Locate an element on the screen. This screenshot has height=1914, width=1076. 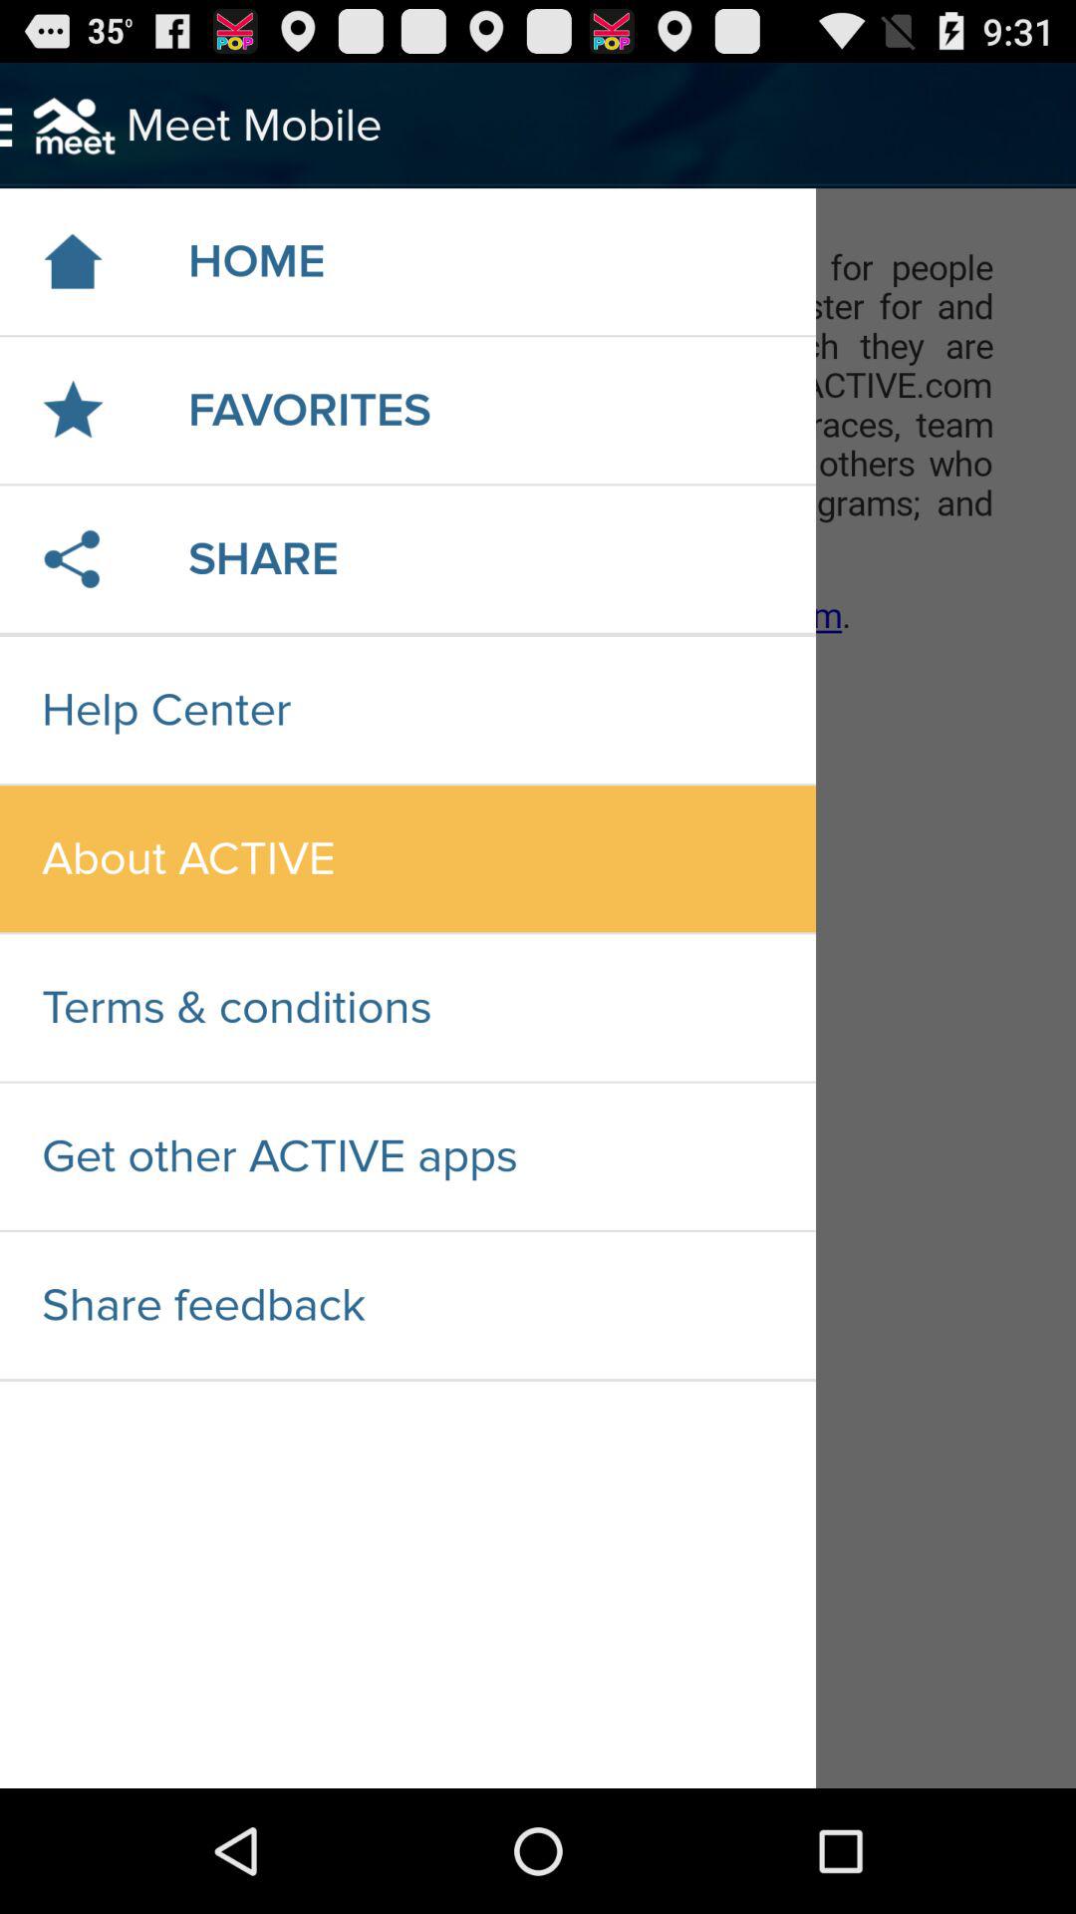
jump until about active icon is located at coordinates (407, 859).